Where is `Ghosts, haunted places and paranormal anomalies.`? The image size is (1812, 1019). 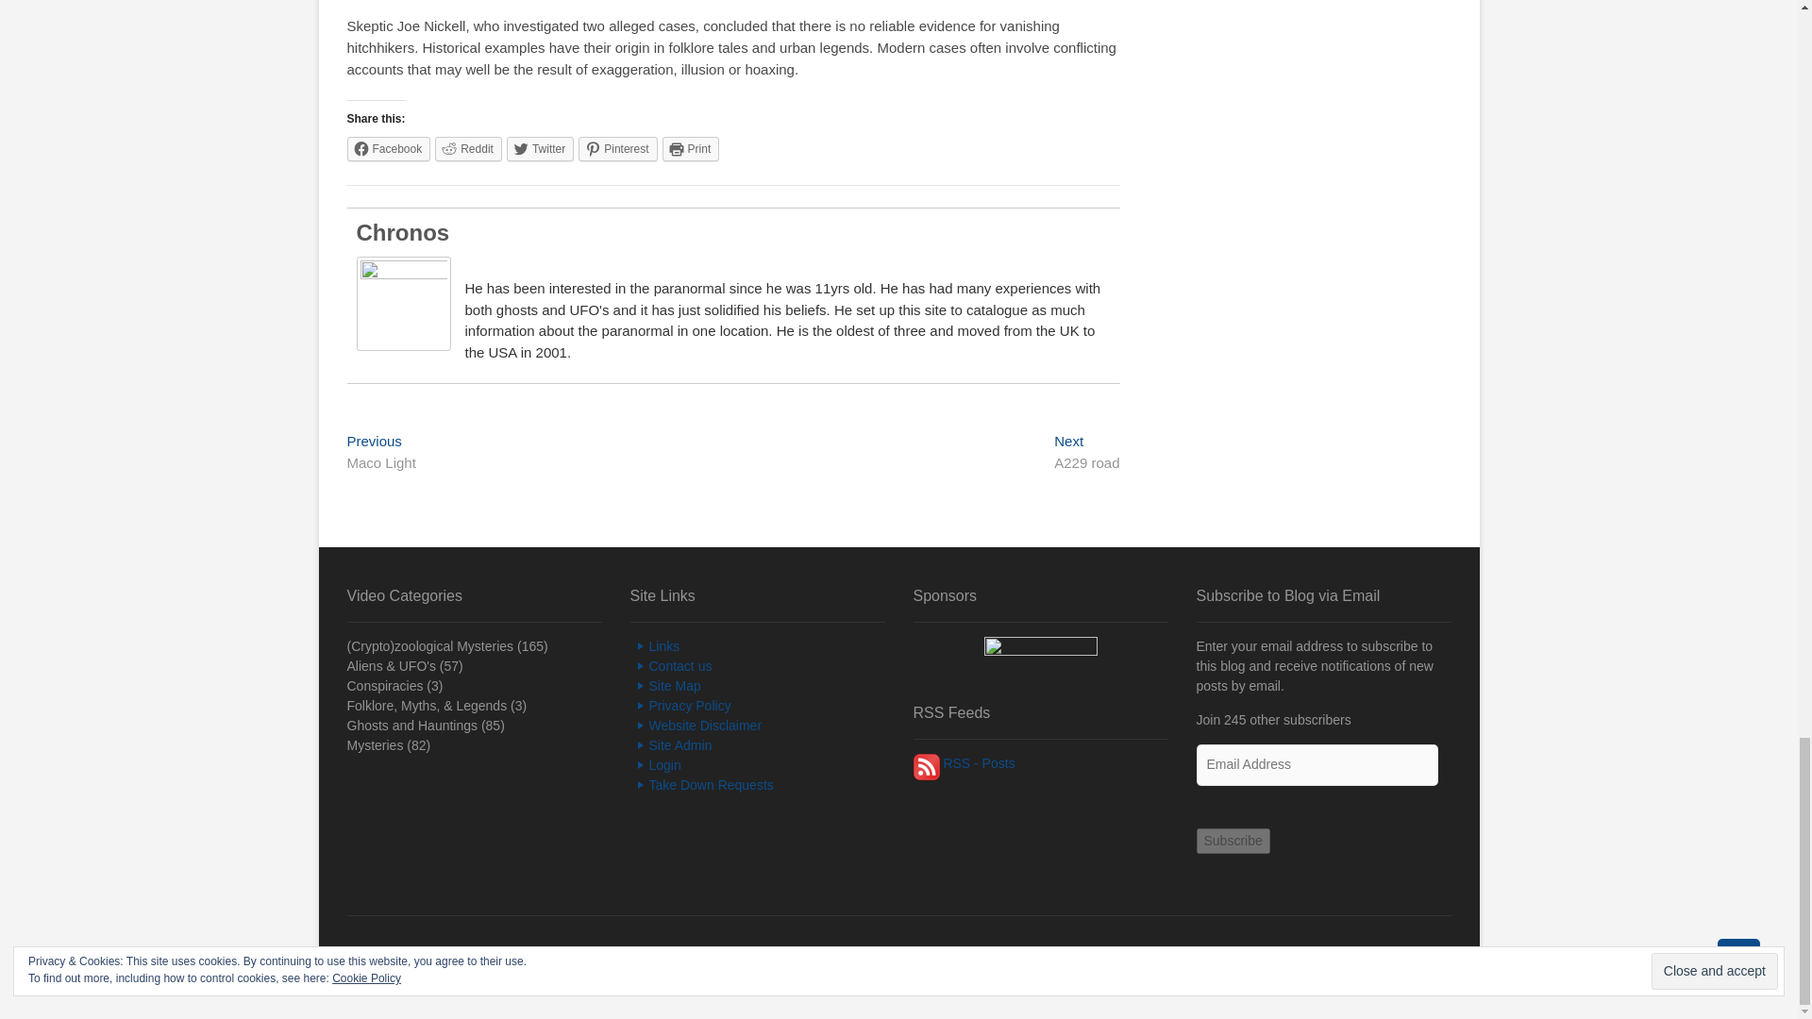 Ghosts, haunted places and paranormal anomalies. is located at coordinates (412, 725).